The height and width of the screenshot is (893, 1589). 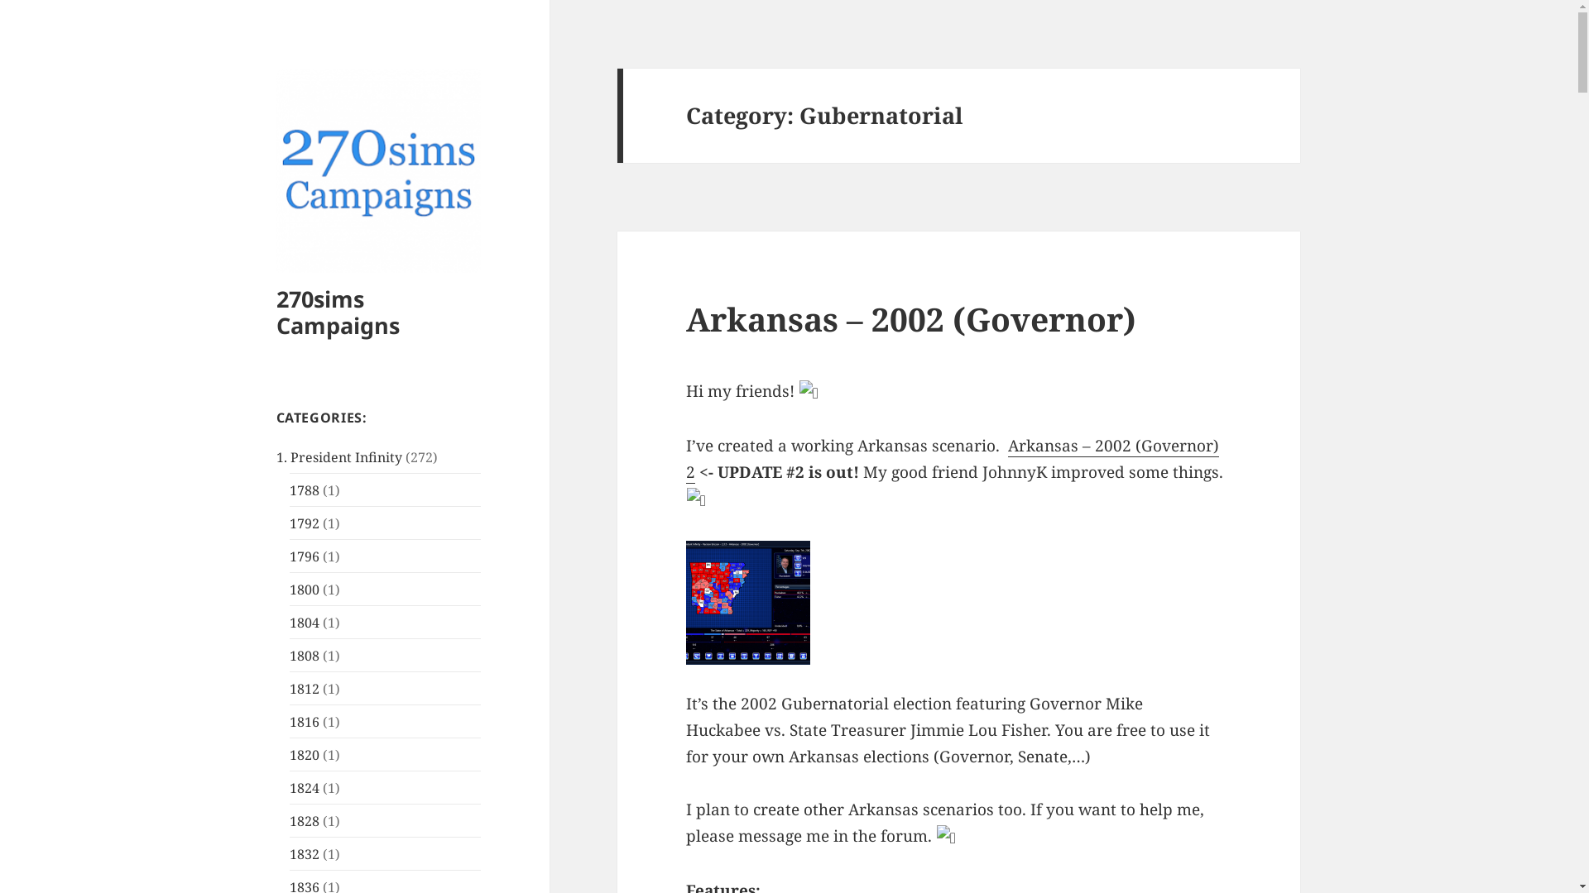 I want to click on 1828, so click(x=305, y=821).